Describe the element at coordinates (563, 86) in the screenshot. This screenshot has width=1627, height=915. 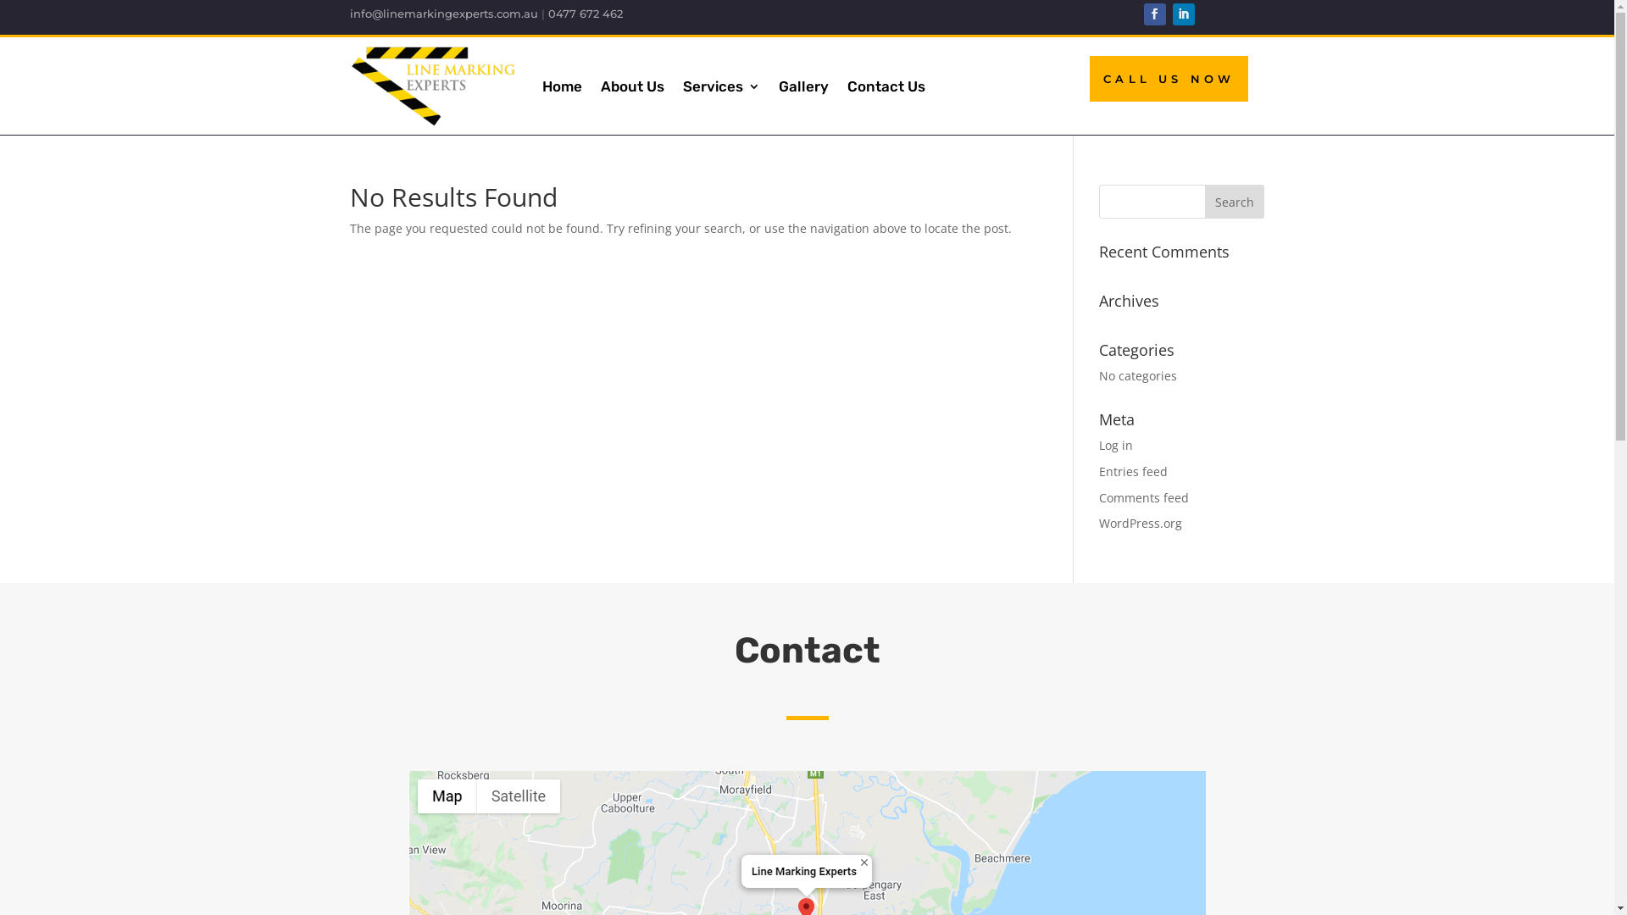
I see `Home` at that location.